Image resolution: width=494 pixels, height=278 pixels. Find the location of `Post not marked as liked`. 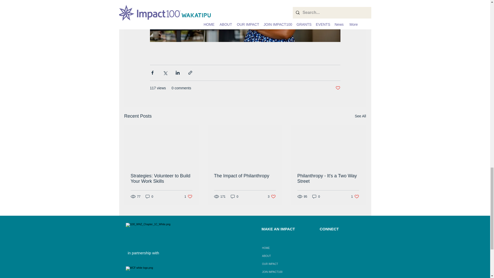

Post not marked as liked is located at coordinates (338, 88).